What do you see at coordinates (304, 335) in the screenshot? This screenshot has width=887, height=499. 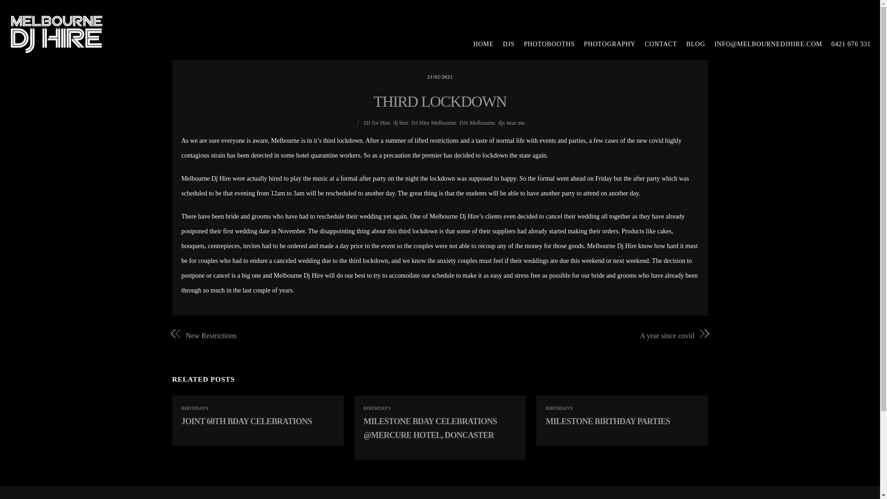 I see `New Restrictions` at bounding box center [304, 335].